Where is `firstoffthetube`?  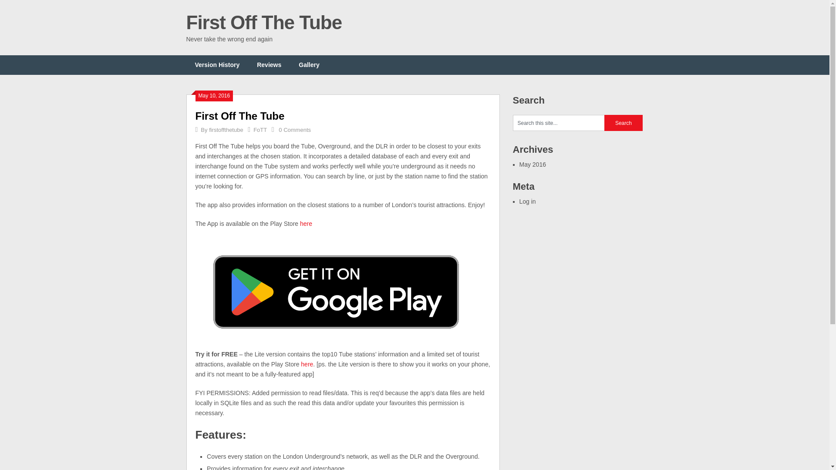 firstoffthetube is located at coordinates (226, 130).